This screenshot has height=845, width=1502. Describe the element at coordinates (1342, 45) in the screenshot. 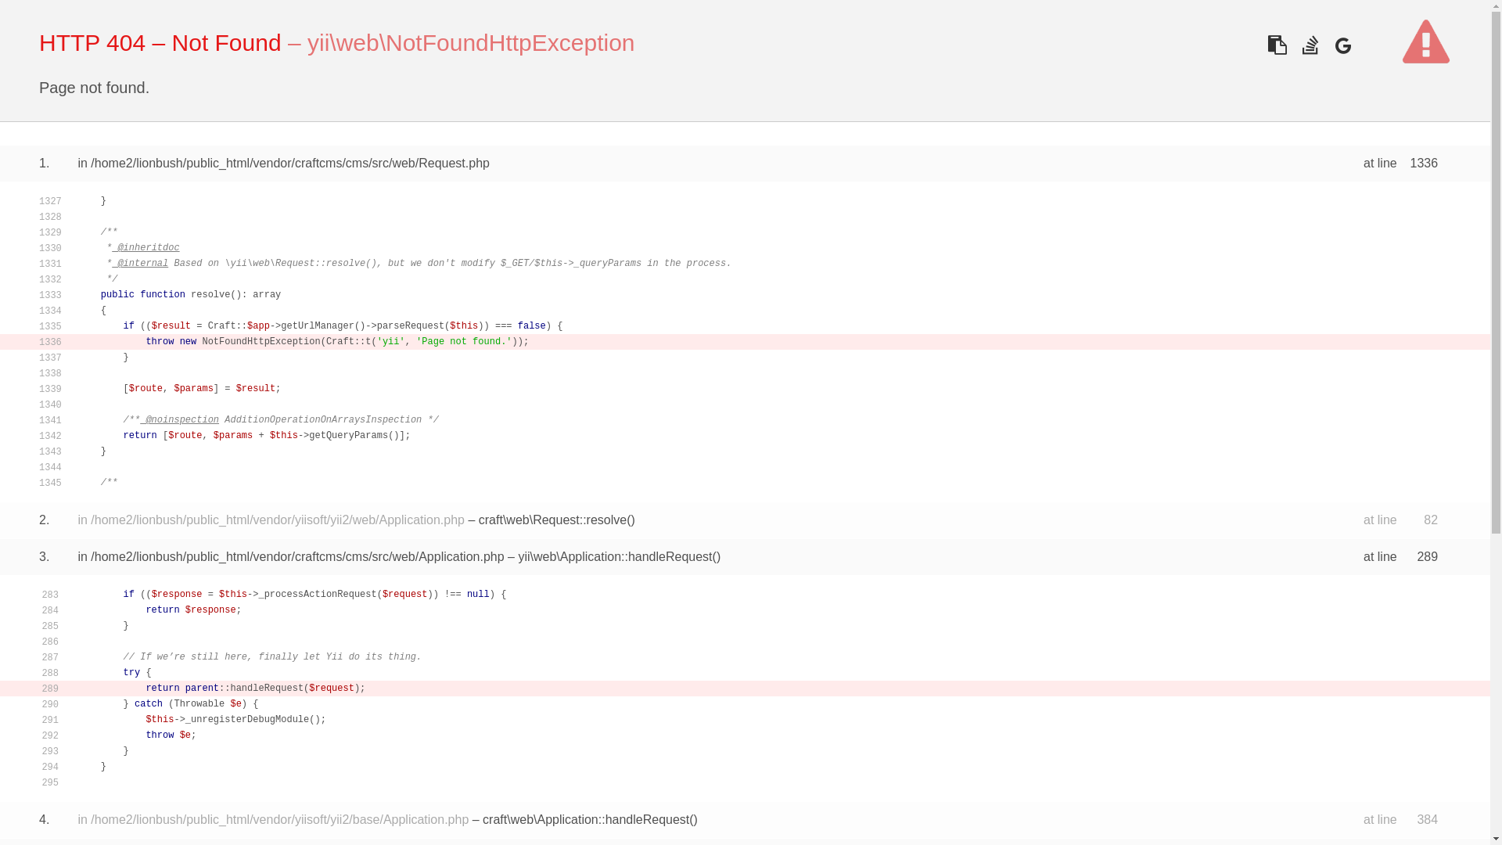

I see `Search error on Google` at that location.